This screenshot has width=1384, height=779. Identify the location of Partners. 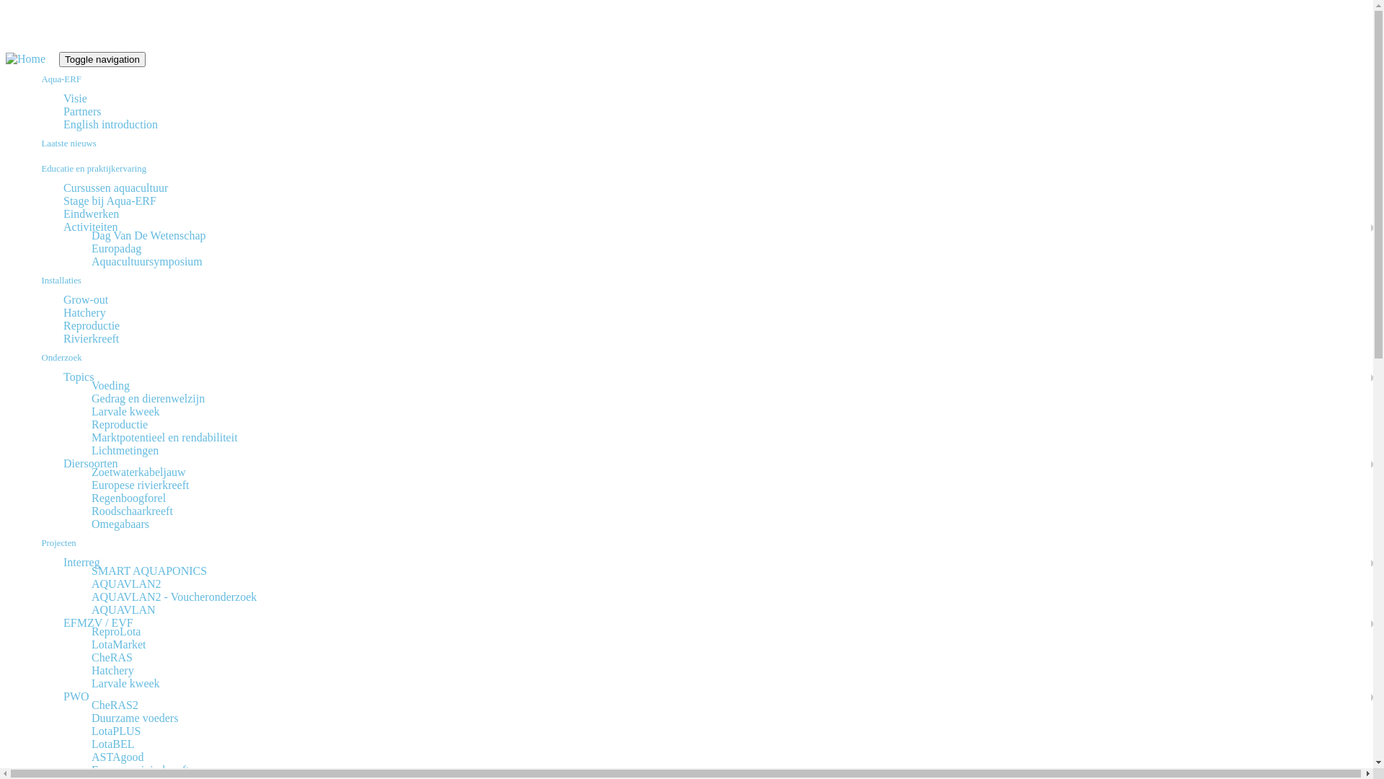
(82, 111).